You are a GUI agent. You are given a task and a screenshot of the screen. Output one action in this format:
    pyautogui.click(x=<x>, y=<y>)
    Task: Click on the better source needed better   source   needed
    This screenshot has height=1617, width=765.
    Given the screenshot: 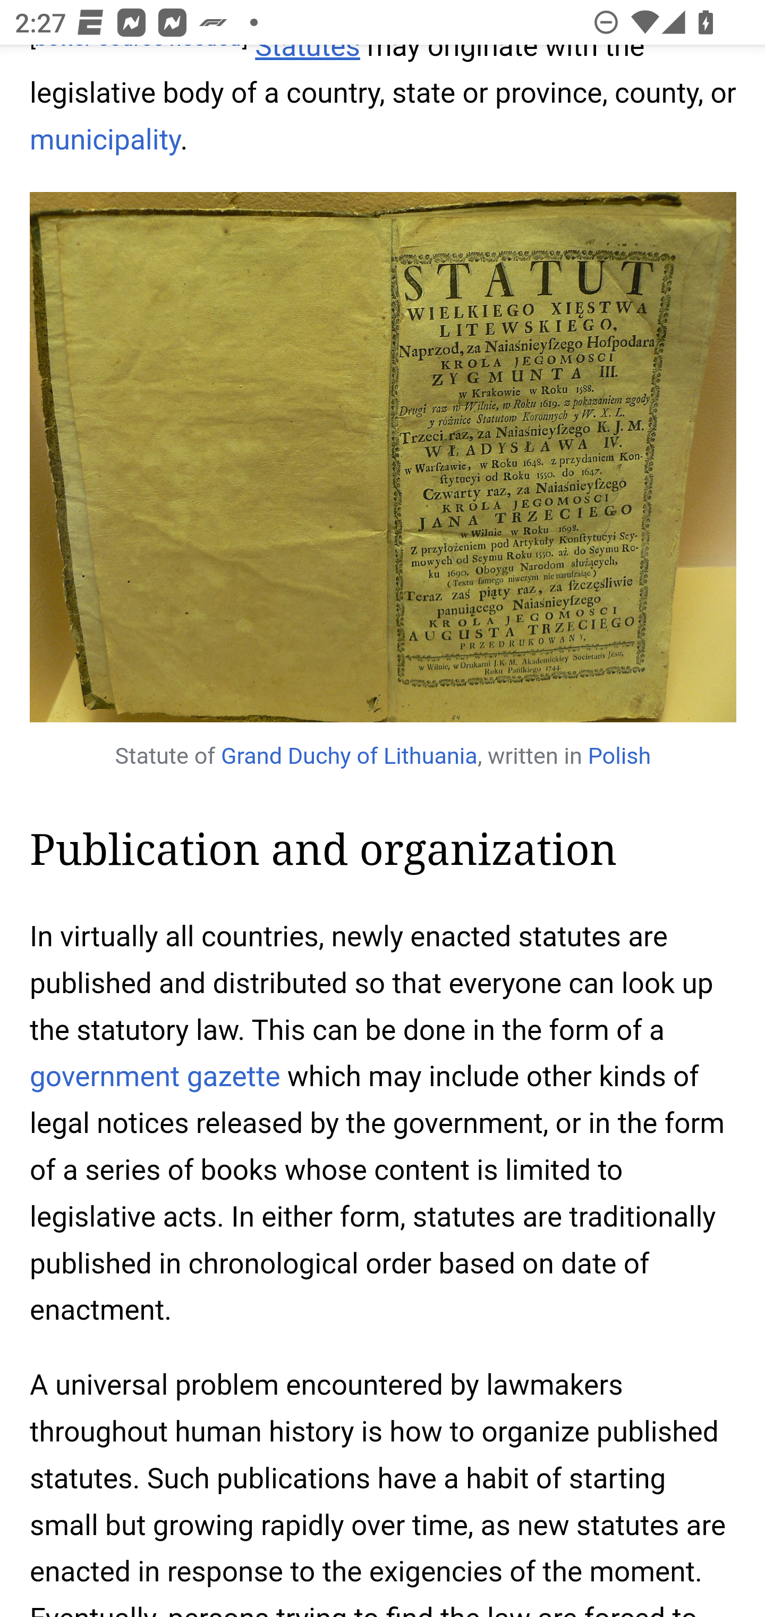 What is the action you would take?
    pyautogui.click(x=139, y=49)
    